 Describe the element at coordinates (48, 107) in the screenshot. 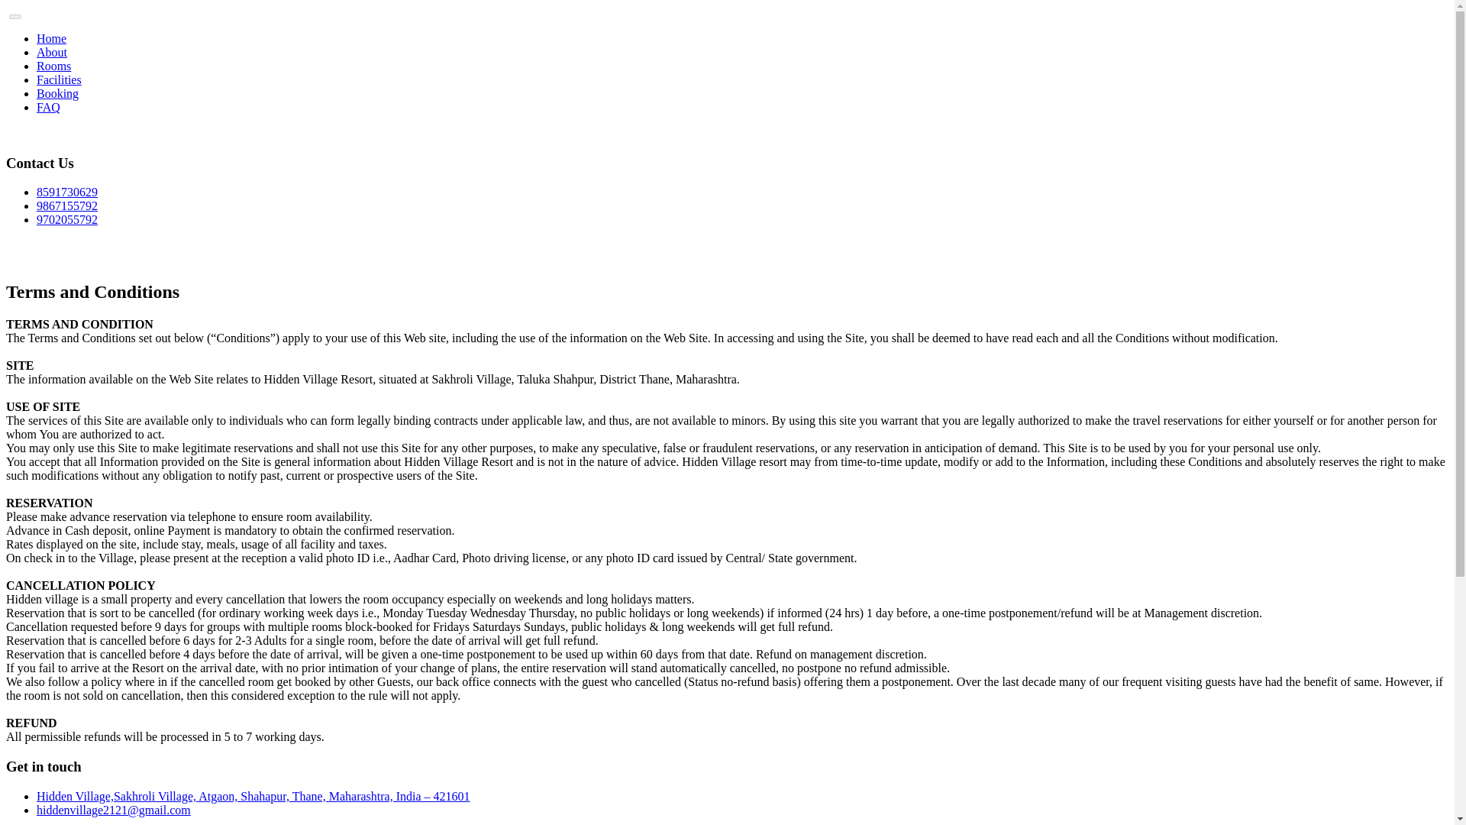

I see `FAQ` at that location.